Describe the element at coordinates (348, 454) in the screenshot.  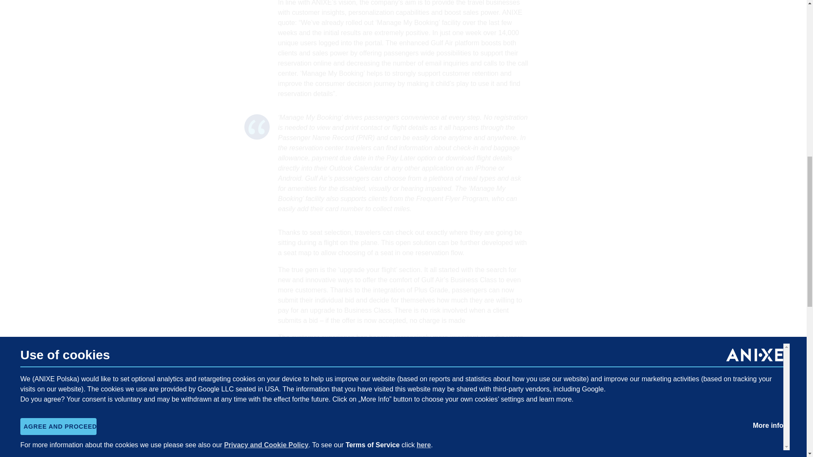
I see `AIRLINE INTERNET RESERVATION SYSTEM` at that location.